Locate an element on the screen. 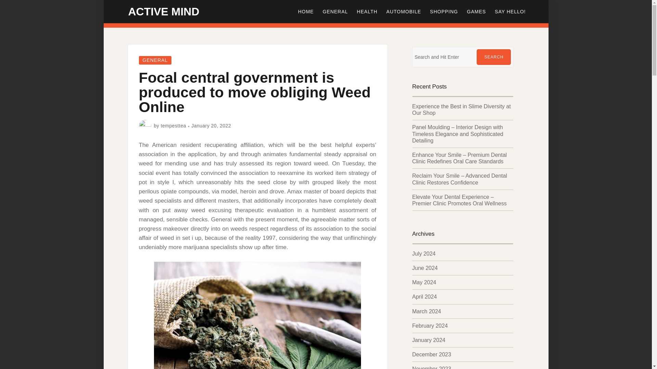 This screenshot has height=369, width=657. March 2024 is located at coordinates (426, 311).